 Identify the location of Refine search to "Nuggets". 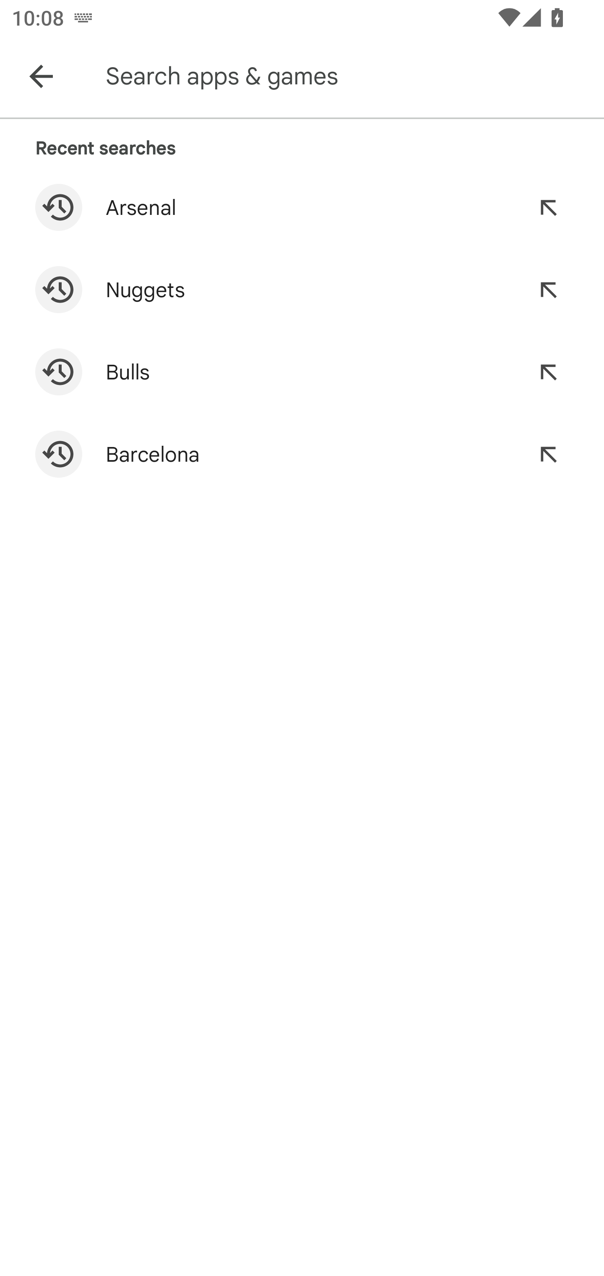
(548, 290).